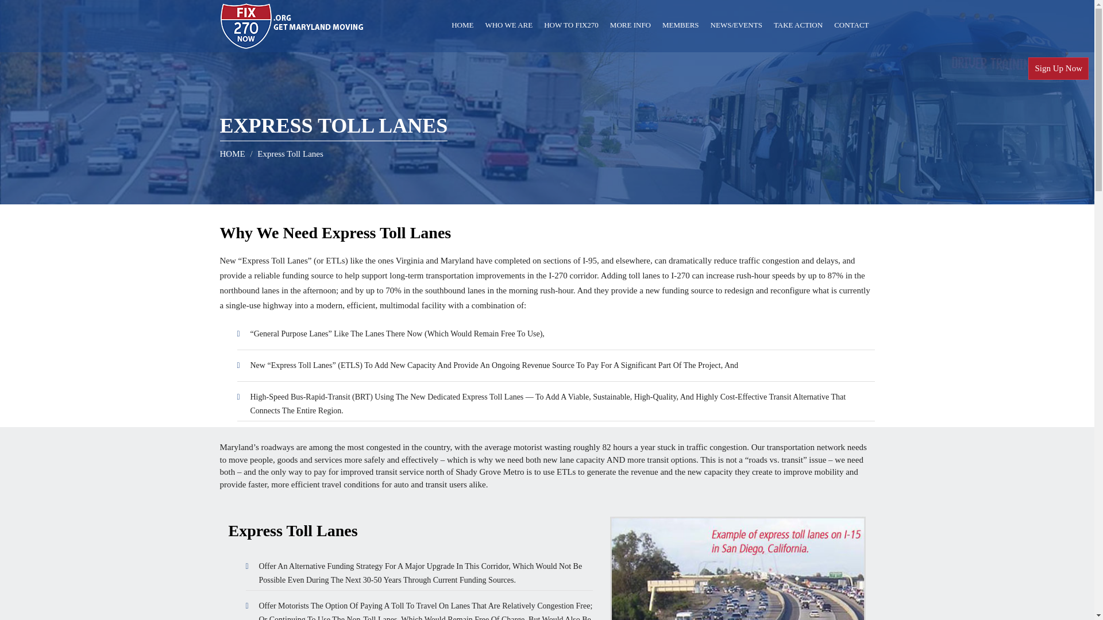 This screenshot has width=1103, height=620. Describe the element at coordinates (571, 25) in the screenshot. I see `HOW TO FIX270` at that location.